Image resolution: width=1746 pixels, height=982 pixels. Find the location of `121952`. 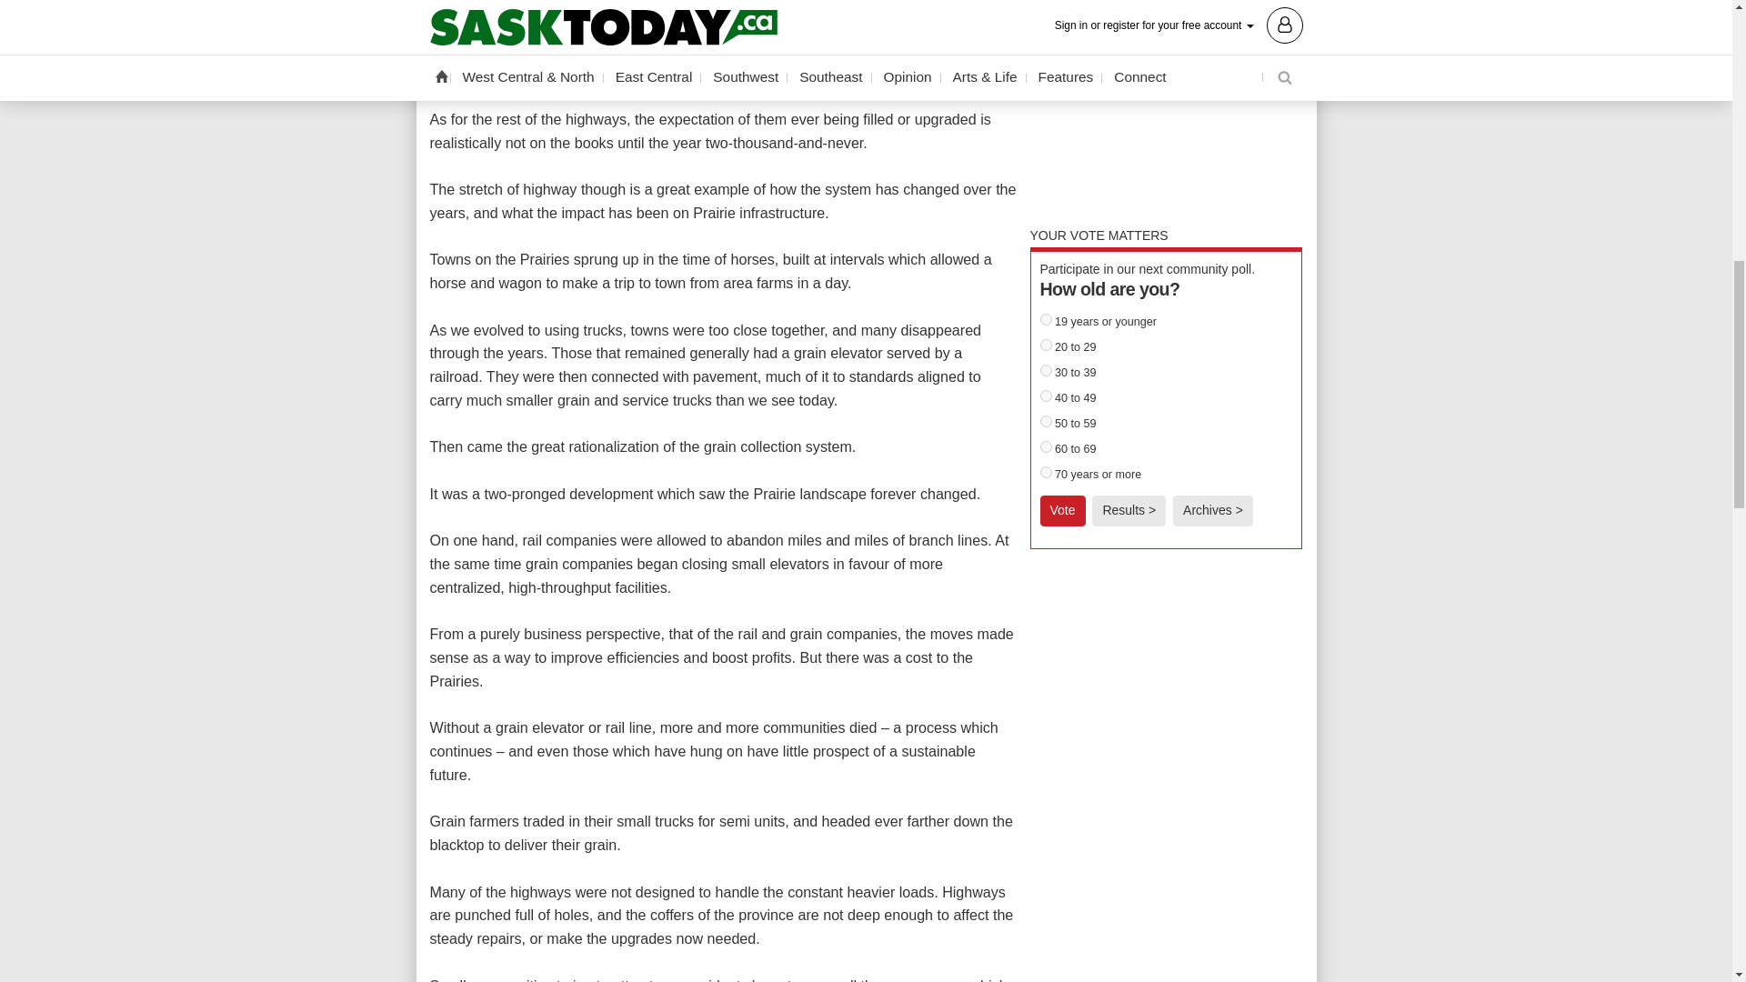

121952 is located at coordinates (1046, 420).